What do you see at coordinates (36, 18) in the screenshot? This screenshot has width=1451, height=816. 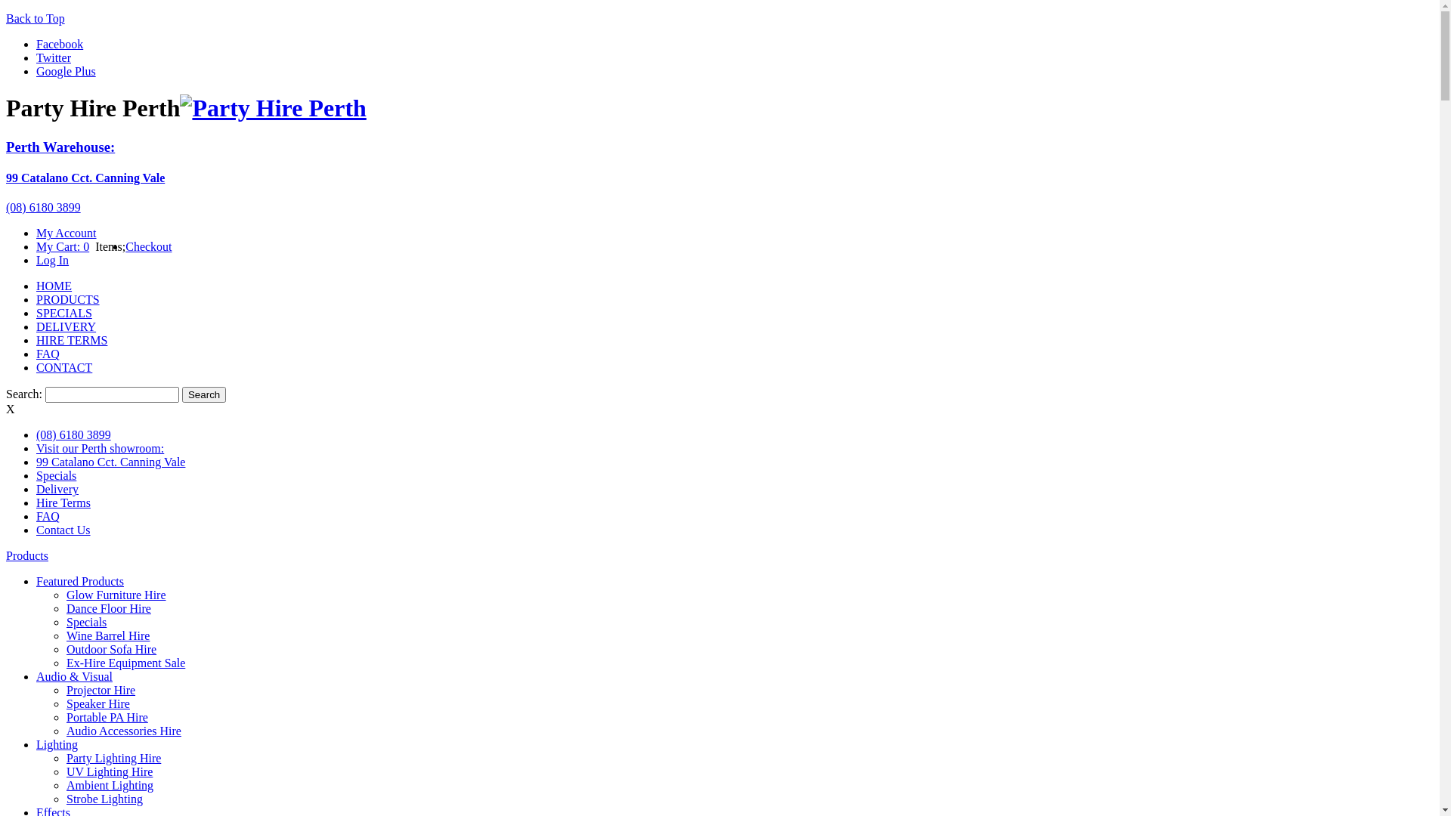 I see `Back to Top` at bounding box center [36, 18].